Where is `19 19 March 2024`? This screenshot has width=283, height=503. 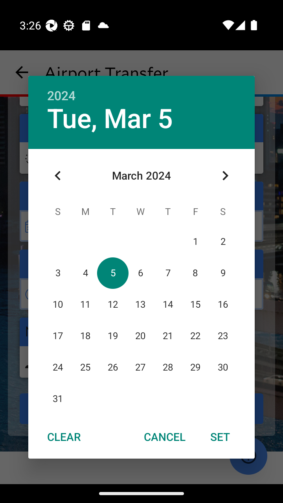 19 19 March 2024 is located at coordinates (112, 336).